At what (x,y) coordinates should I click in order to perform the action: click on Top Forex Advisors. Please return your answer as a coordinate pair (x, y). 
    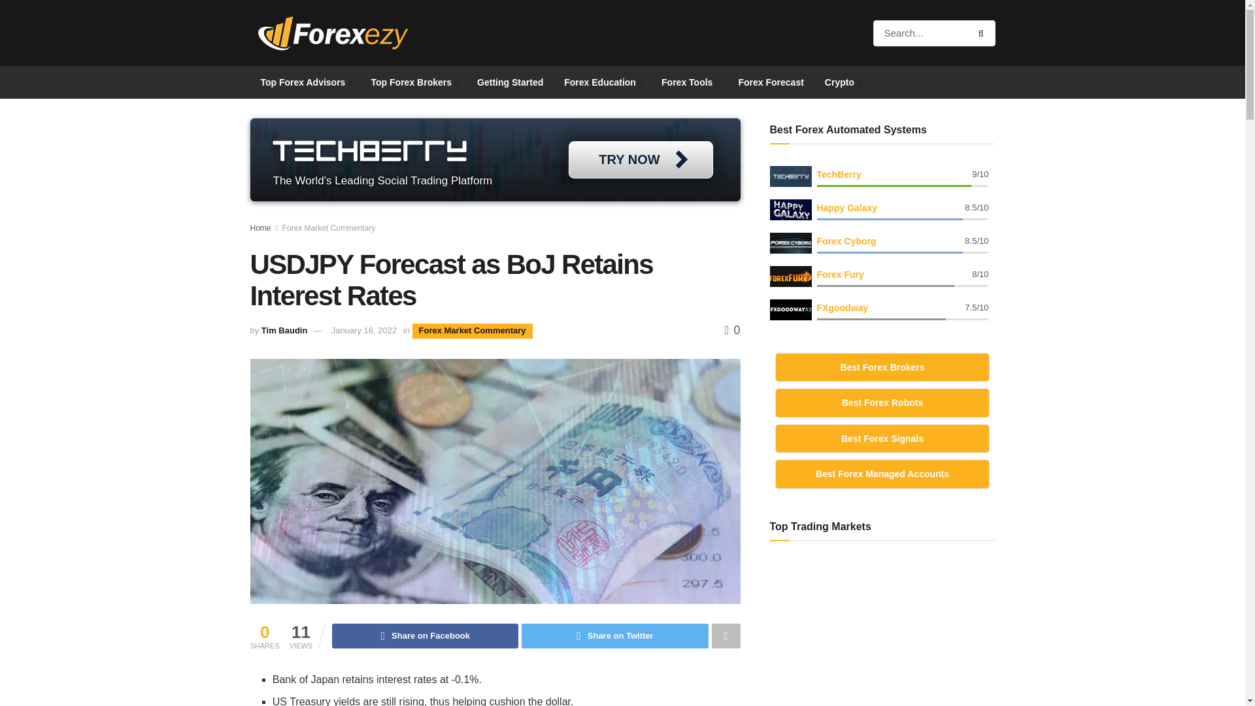
    Looking at the image, I should click on (305, 82).